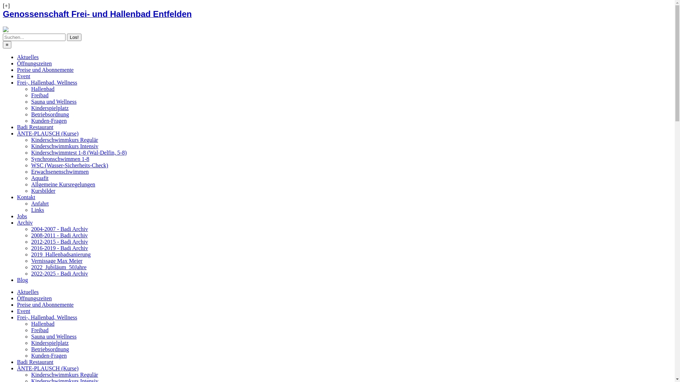 Image resolution: width=680 pixels, height=382 pixels. I want to click on Genossenschaft Frei- und Hallenbad Entfelden, so click(337, 14).